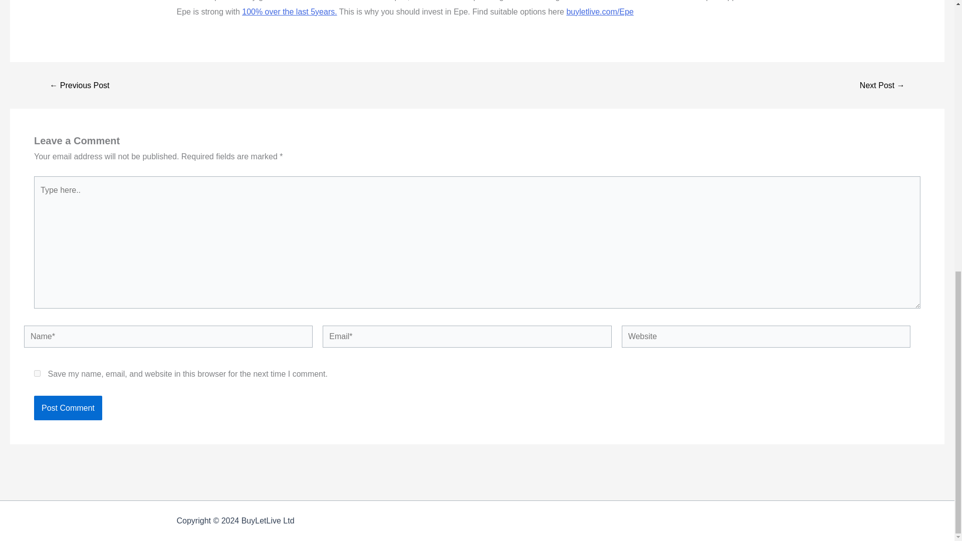 The width and height of the screenshot is (962, 541). Describe the element at coordinates (37, 373) in the screenshot. I see `yes` at that location.